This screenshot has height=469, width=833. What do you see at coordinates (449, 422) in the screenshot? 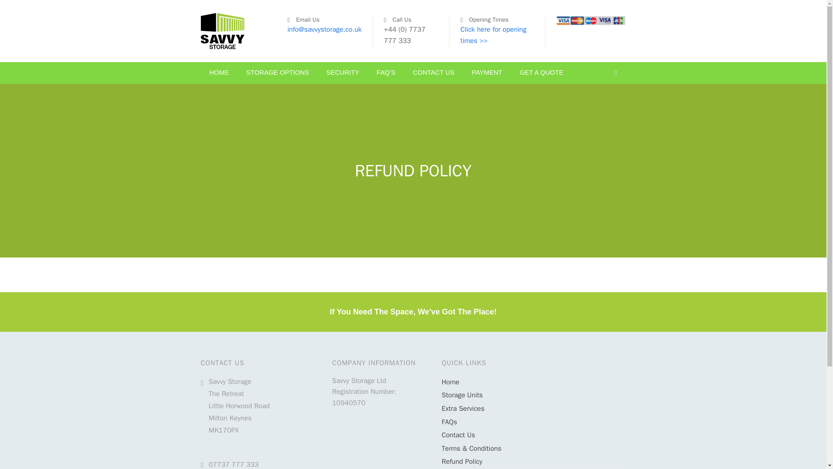
I see `FAQs` at bounding box center [449, 422].